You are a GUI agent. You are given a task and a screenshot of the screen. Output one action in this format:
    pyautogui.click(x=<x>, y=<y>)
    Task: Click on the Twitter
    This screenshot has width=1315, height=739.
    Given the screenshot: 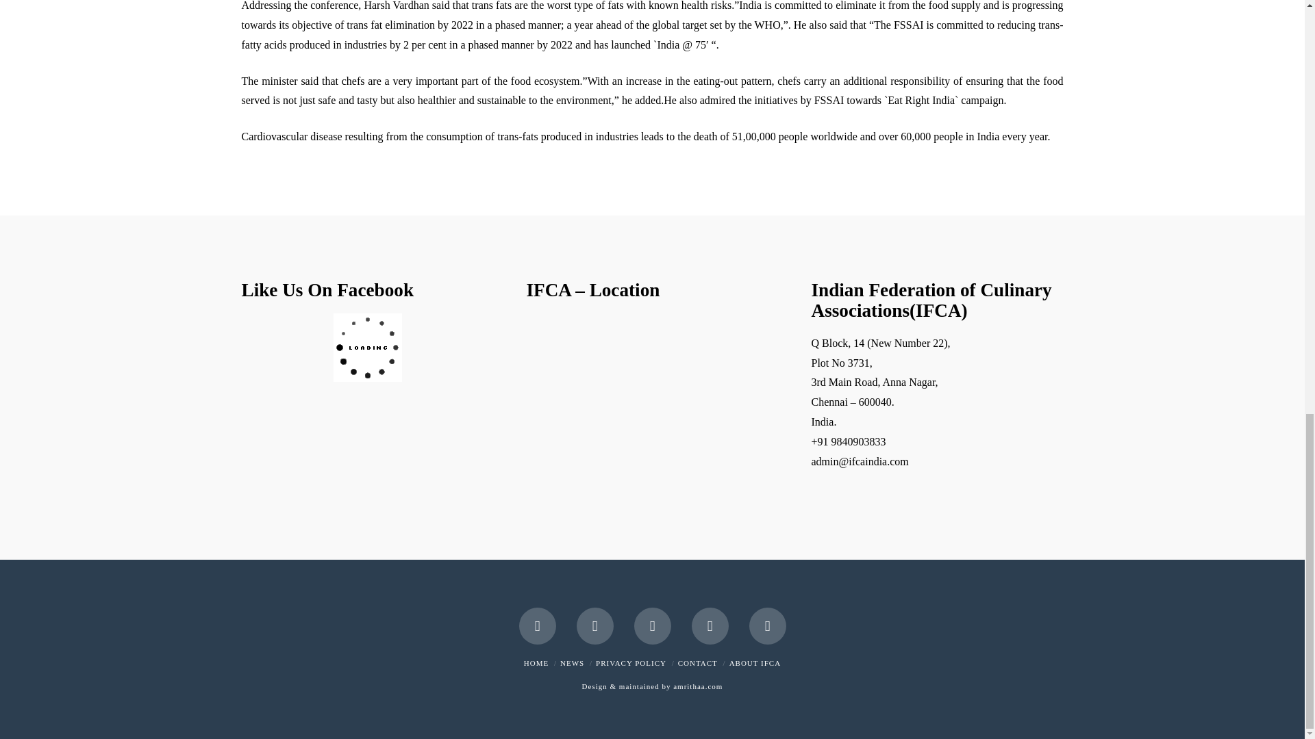 What is the action you would take?
    pyautogui.click(x=595, y=625)
    